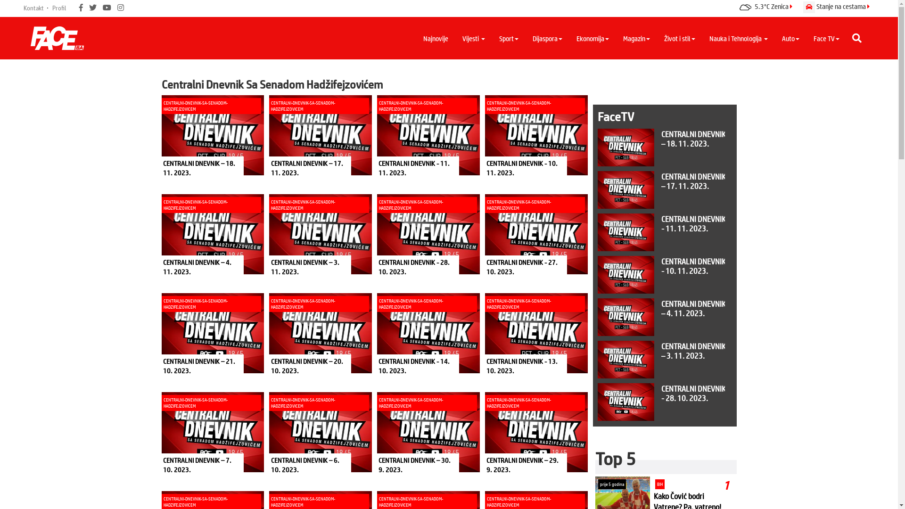  What do you see at coordinates (34, 8) in the screenshot?
I see `Kontakt` at bounding box center [34, 8].